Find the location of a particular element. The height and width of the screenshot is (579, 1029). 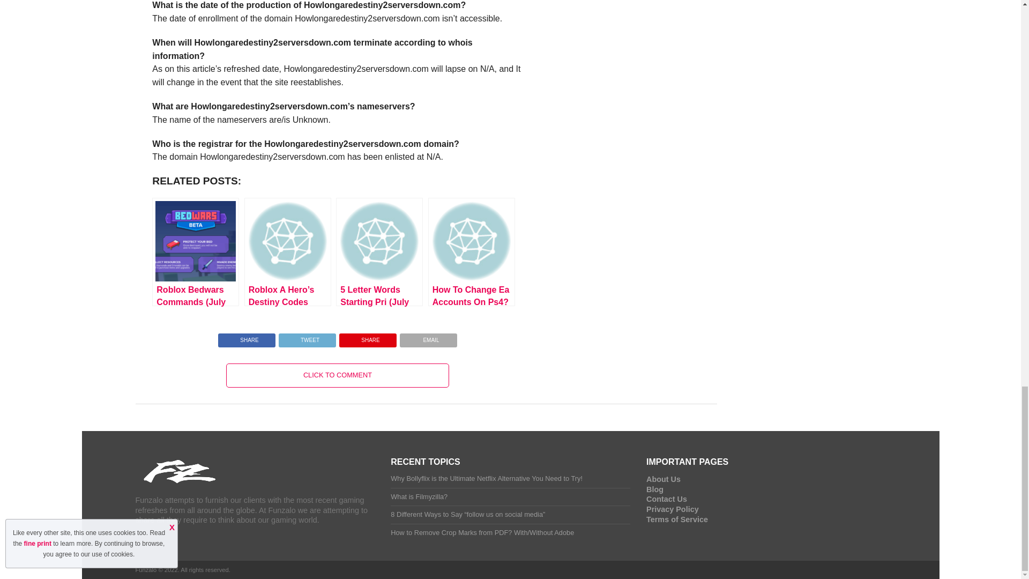

Pin This Post is located at coordinates (368, 338).